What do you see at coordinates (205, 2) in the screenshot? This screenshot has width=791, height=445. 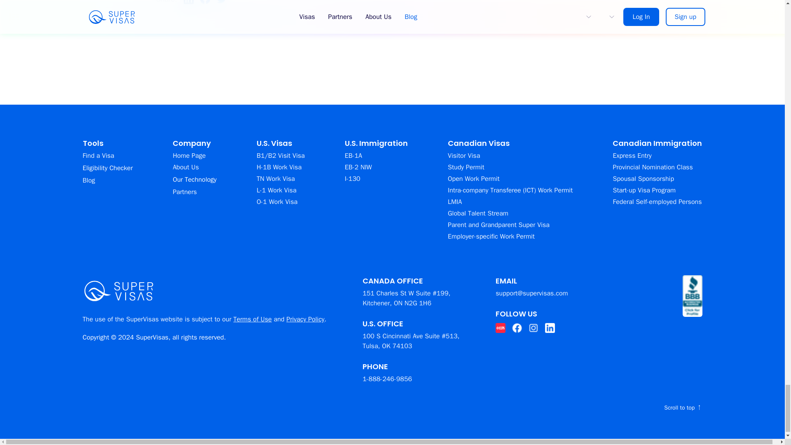 I see `Share article to Facebook` at bounding box center [205, 2].